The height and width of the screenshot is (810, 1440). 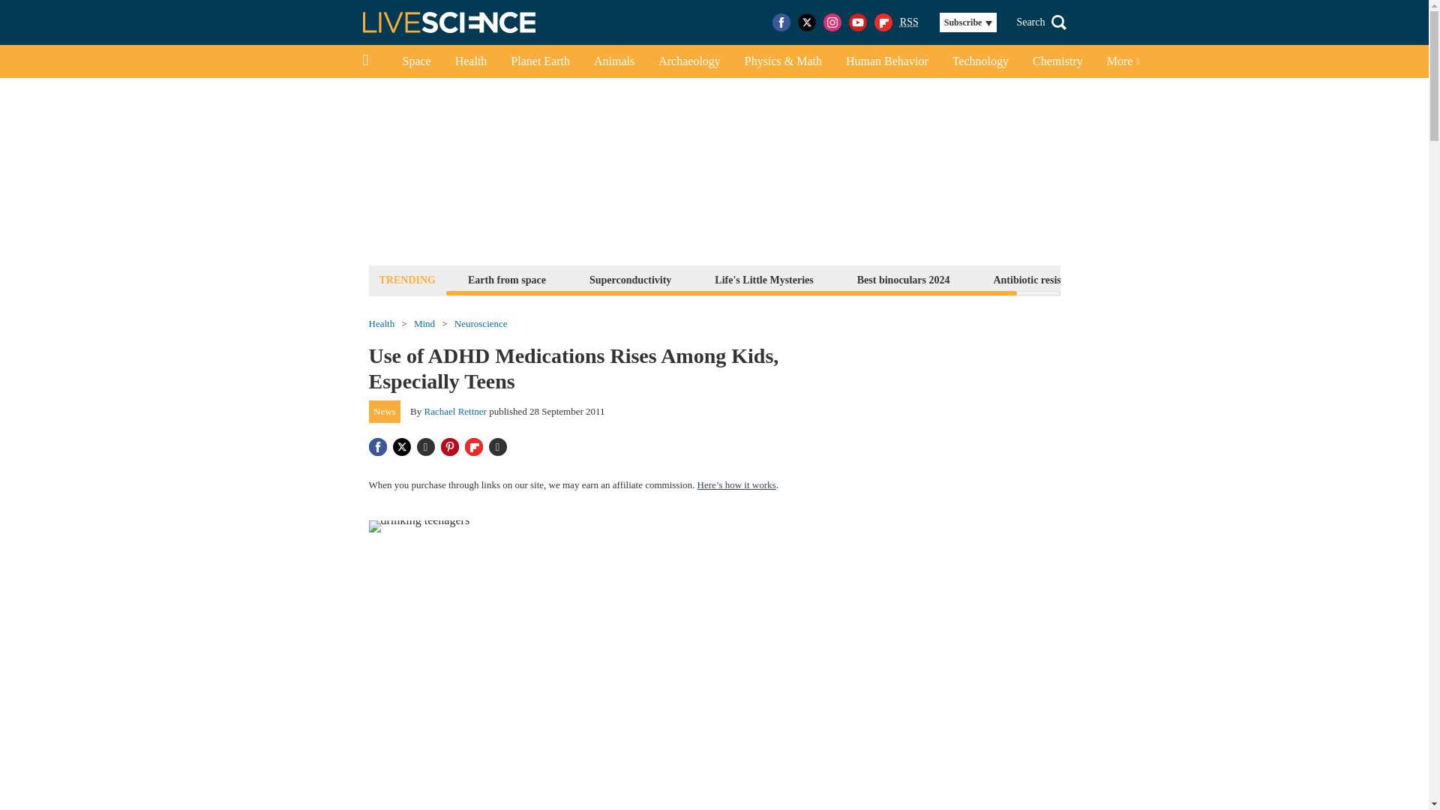 What do you see at coordinates (613, 61) in the screenshot?
I see `Animals` at bounding box center [613, 61].